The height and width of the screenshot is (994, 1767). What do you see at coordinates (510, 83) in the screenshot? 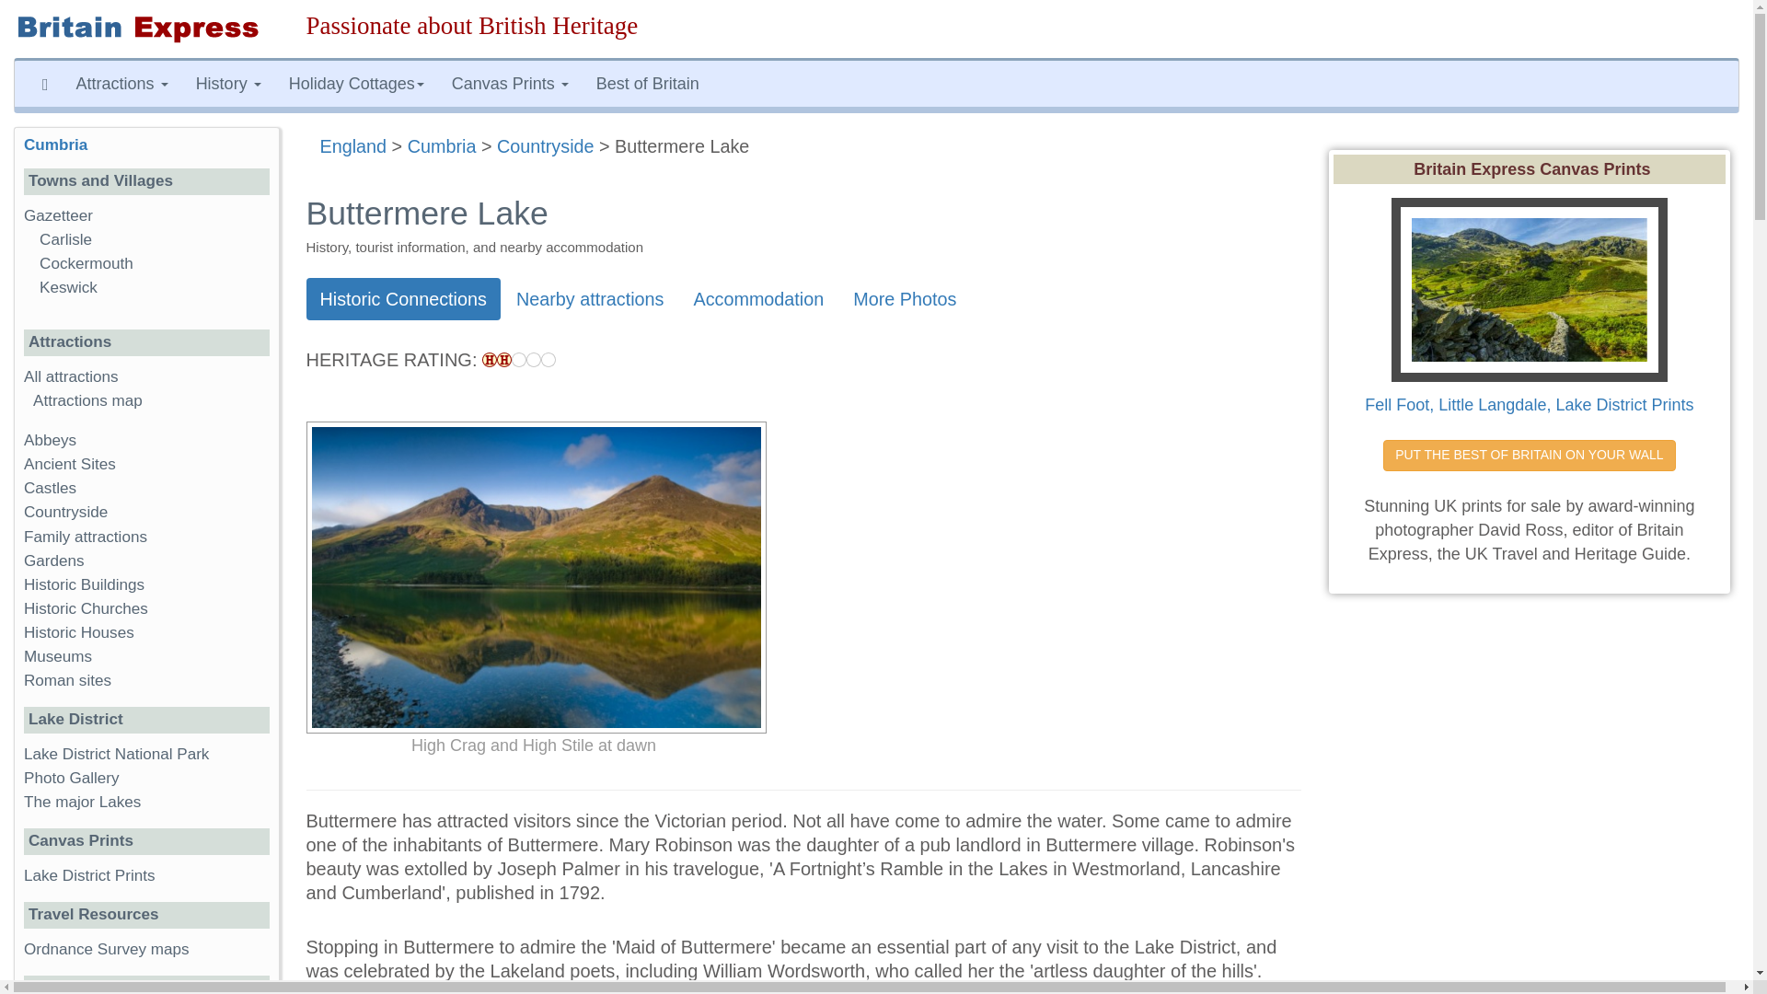
I see `Canvas Prints` at bounding box center [510, 83].